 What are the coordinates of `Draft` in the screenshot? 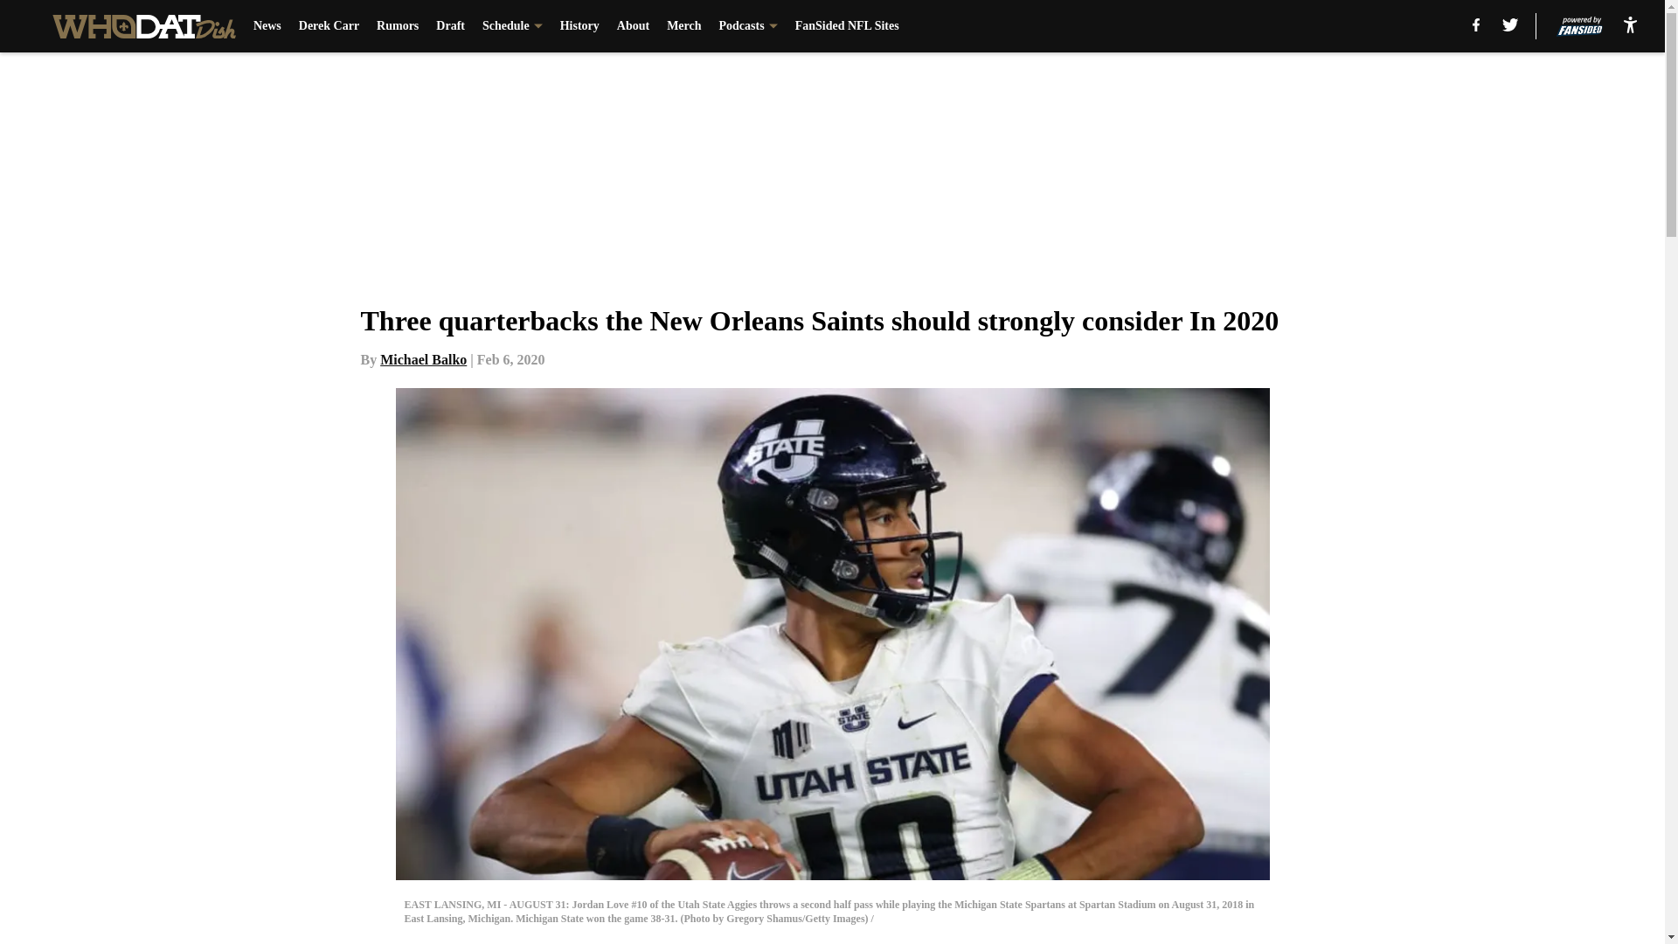 It's located at (450, 26).